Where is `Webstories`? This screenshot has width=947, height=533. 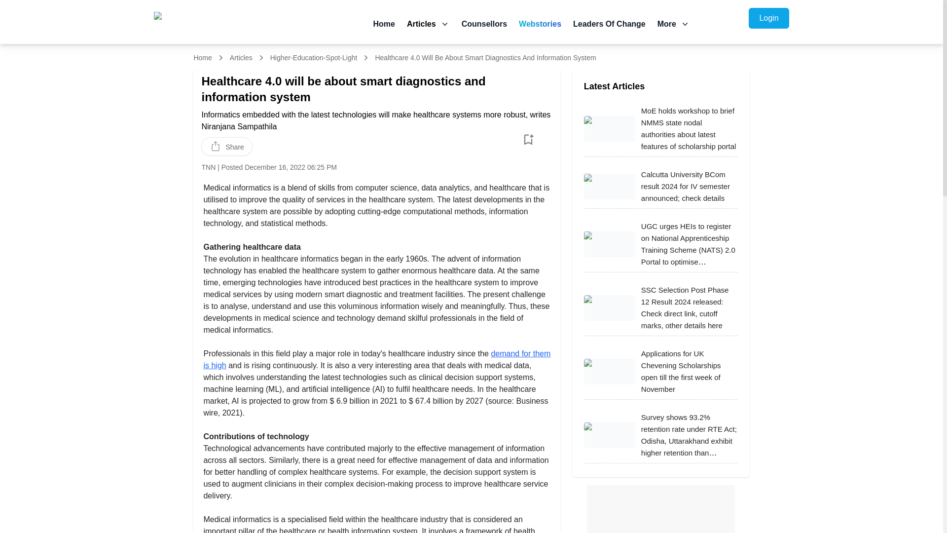
Webstories is located at coordinates (540, 24).